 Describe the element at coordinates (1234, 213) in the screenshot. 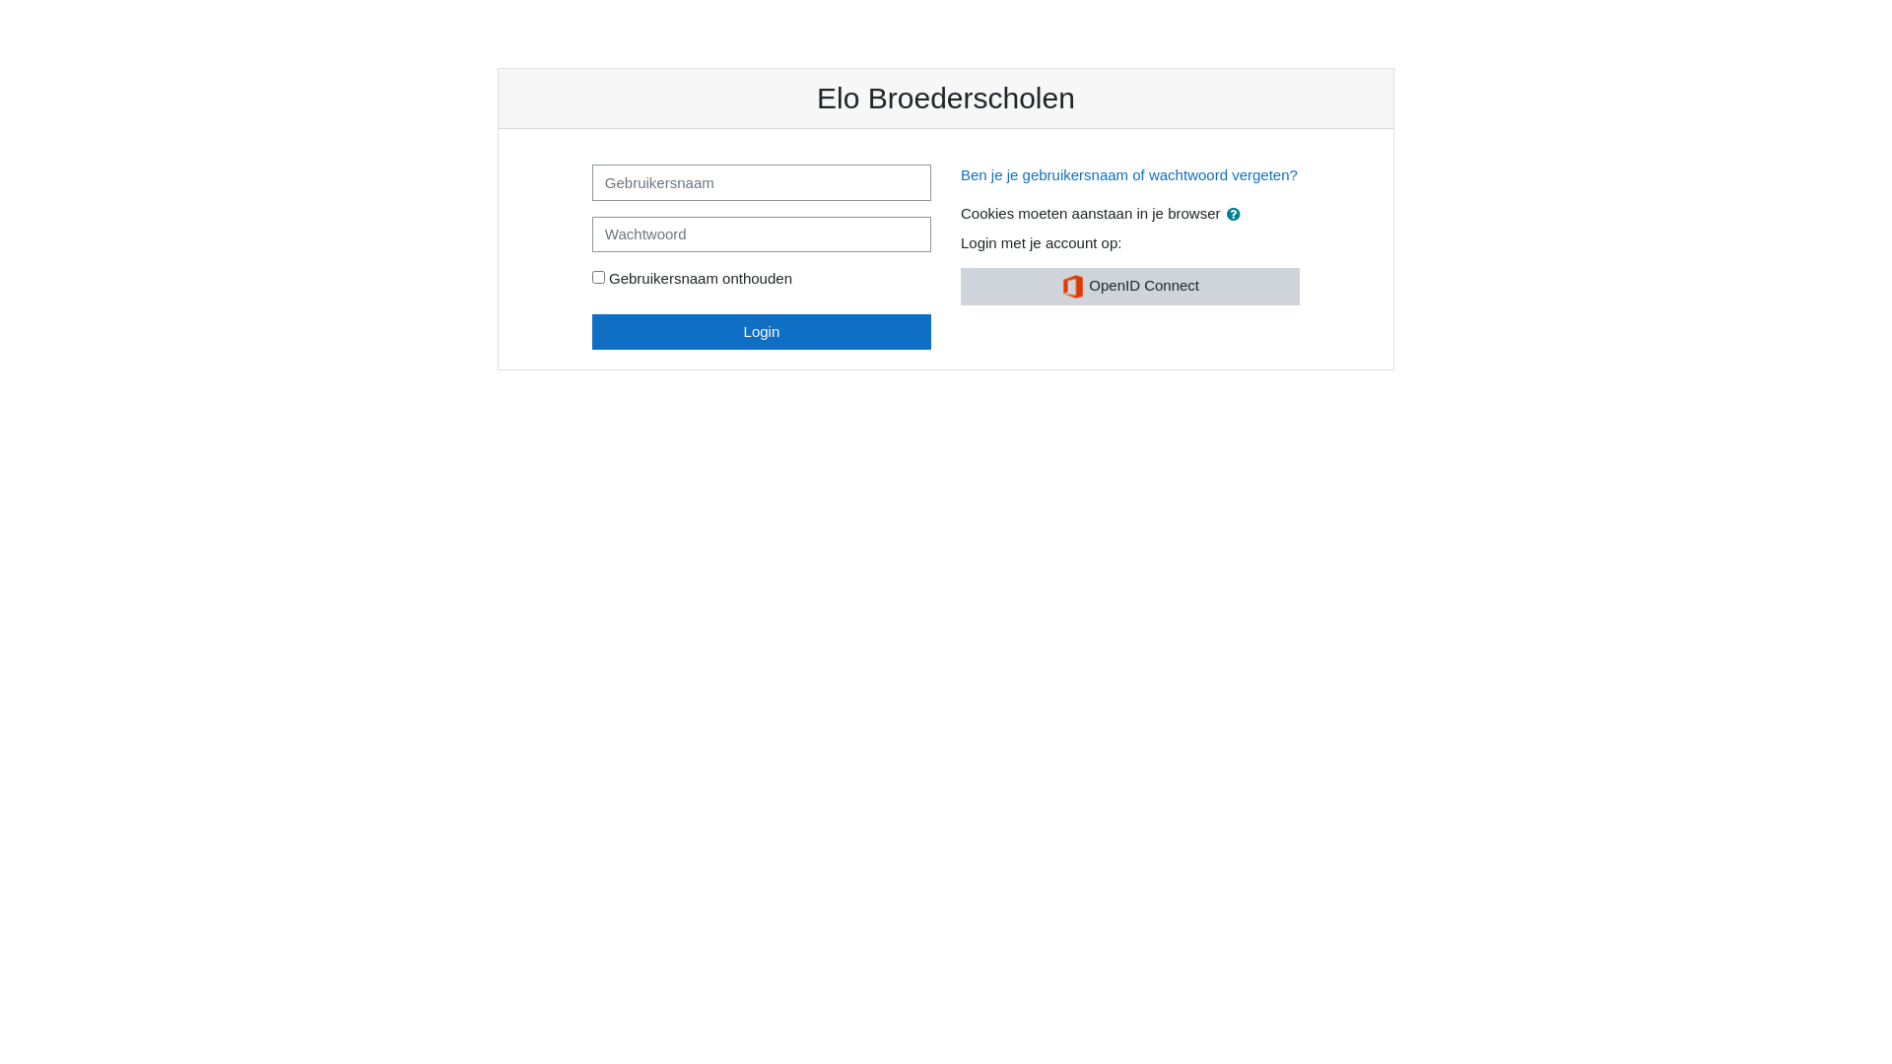

I see `Klik voor hulp over 'Cookies moeten aanstaan in je browser'` at that location.